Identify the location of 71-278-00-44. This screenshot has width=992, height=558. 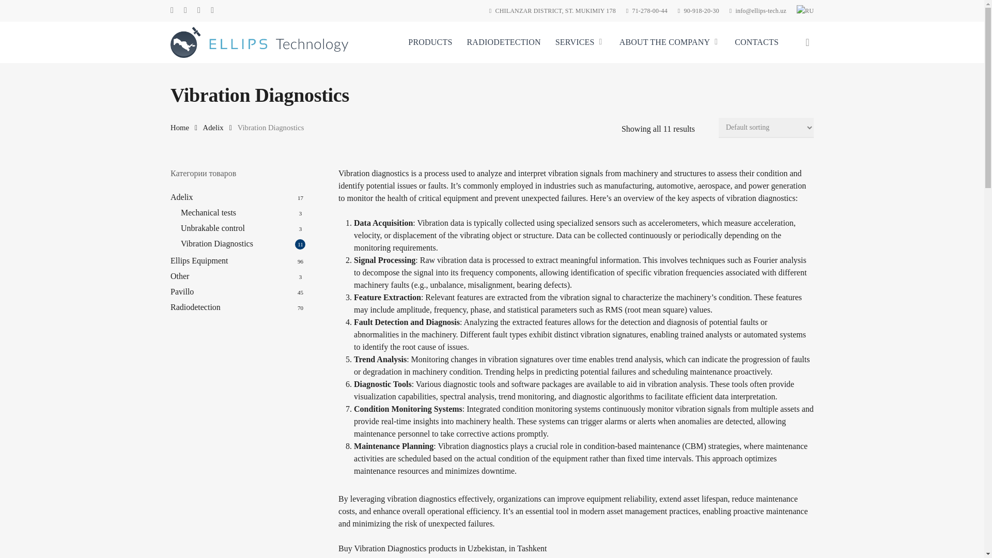
(647, 10).